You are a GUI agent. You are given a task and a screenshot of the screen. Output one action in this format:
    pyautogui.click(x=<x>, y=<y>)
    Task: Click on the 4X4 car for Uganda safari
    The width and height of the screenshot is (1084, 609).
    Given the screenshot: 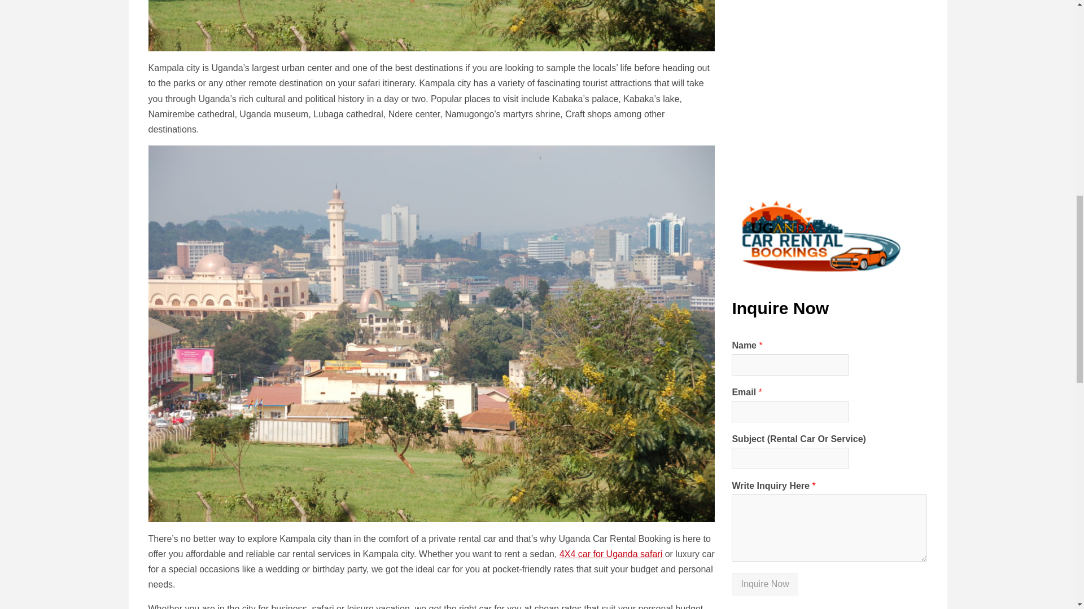 What is the action you would take?
    pyautogui.click(x=611, y=554)
    